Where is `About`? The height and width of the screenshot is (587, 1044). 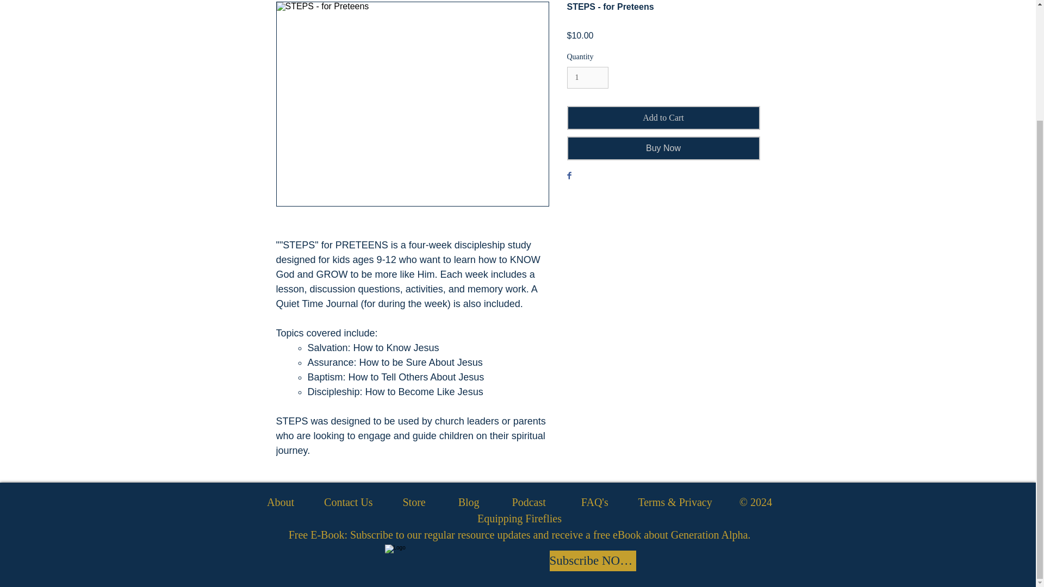 About is located at coordinates (281, 502).